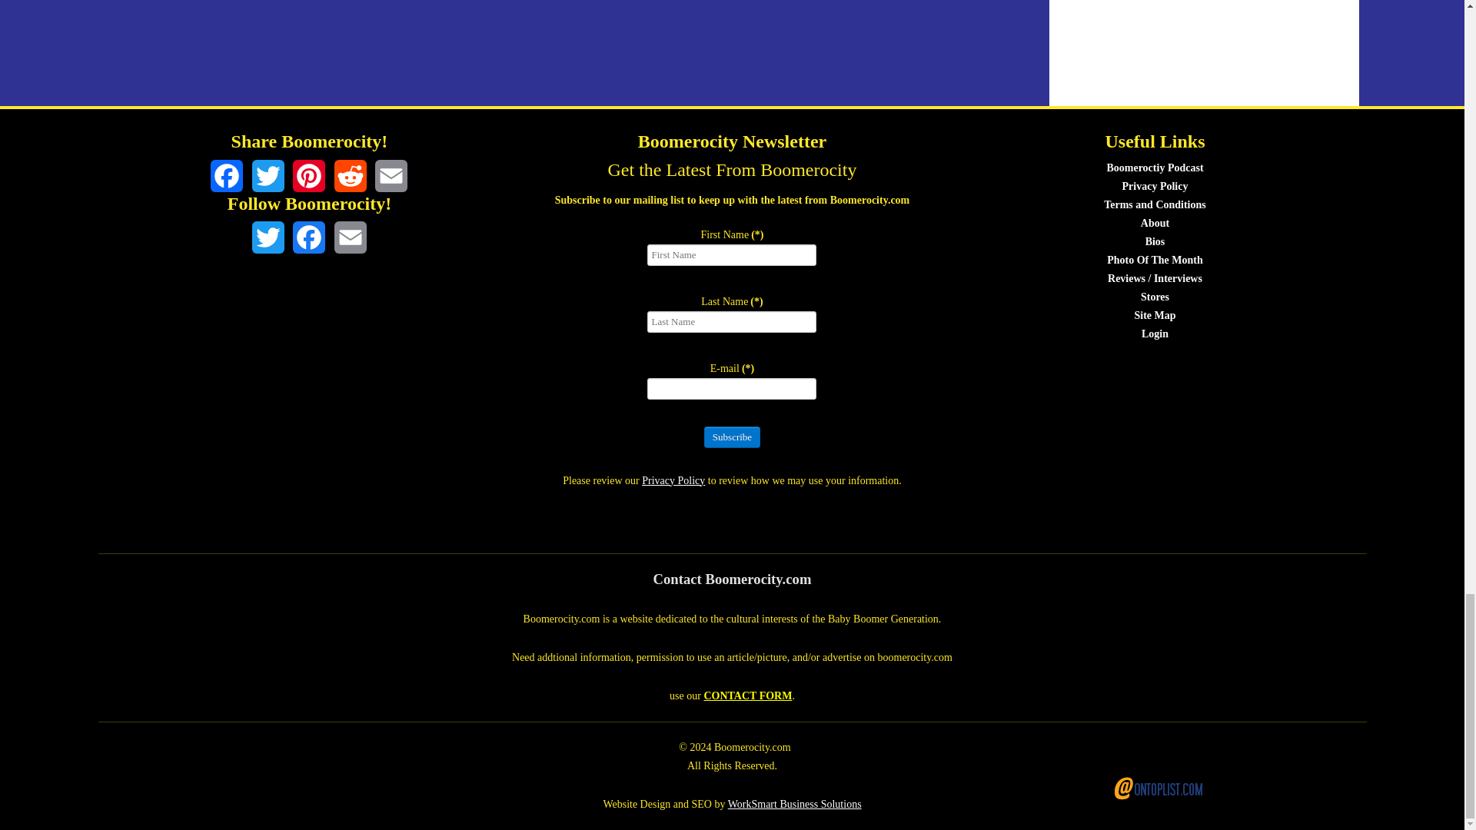  Describe the element at coordinates (673, 480) in the screenshot. I see `Privacy Policy` at that location.